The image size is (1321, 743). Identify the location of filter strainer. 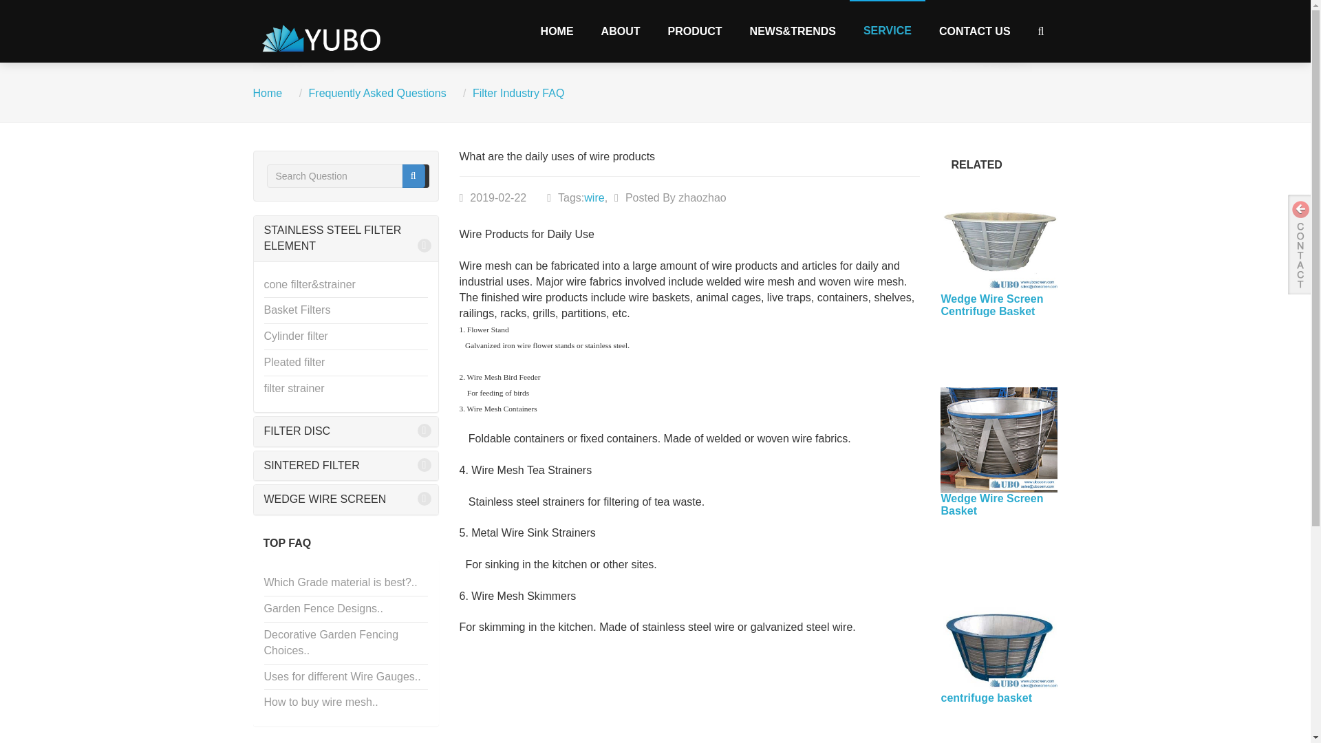
(346, 389).